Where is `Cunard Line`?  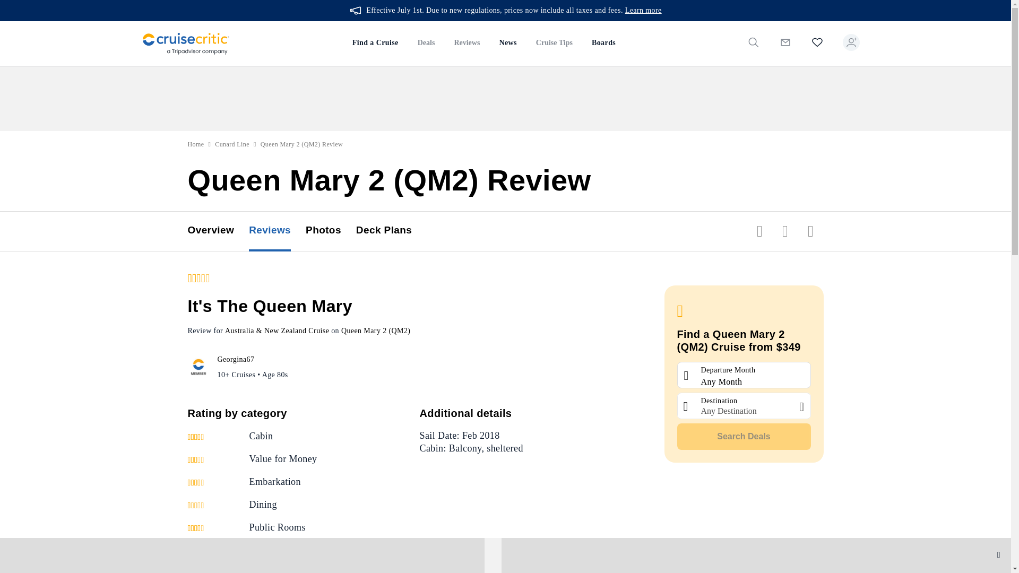
Cunard Line is located at coordinates (232, 144).